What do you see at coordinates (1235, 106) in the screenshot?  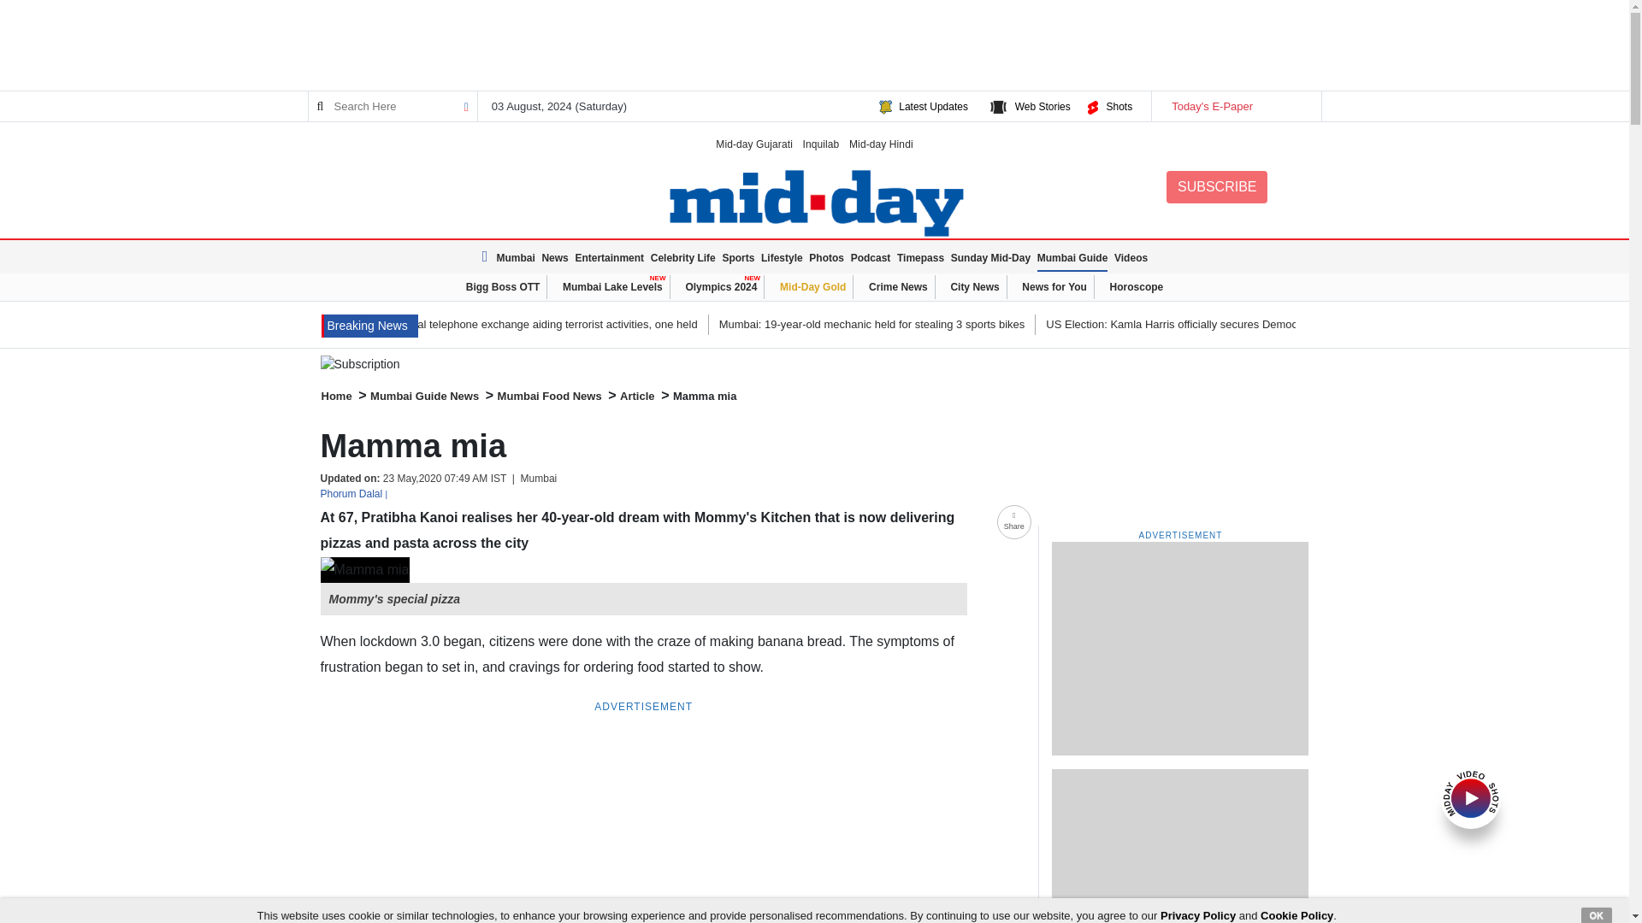 I see `Today's E-Paper` at bounding box center [1235, 106].